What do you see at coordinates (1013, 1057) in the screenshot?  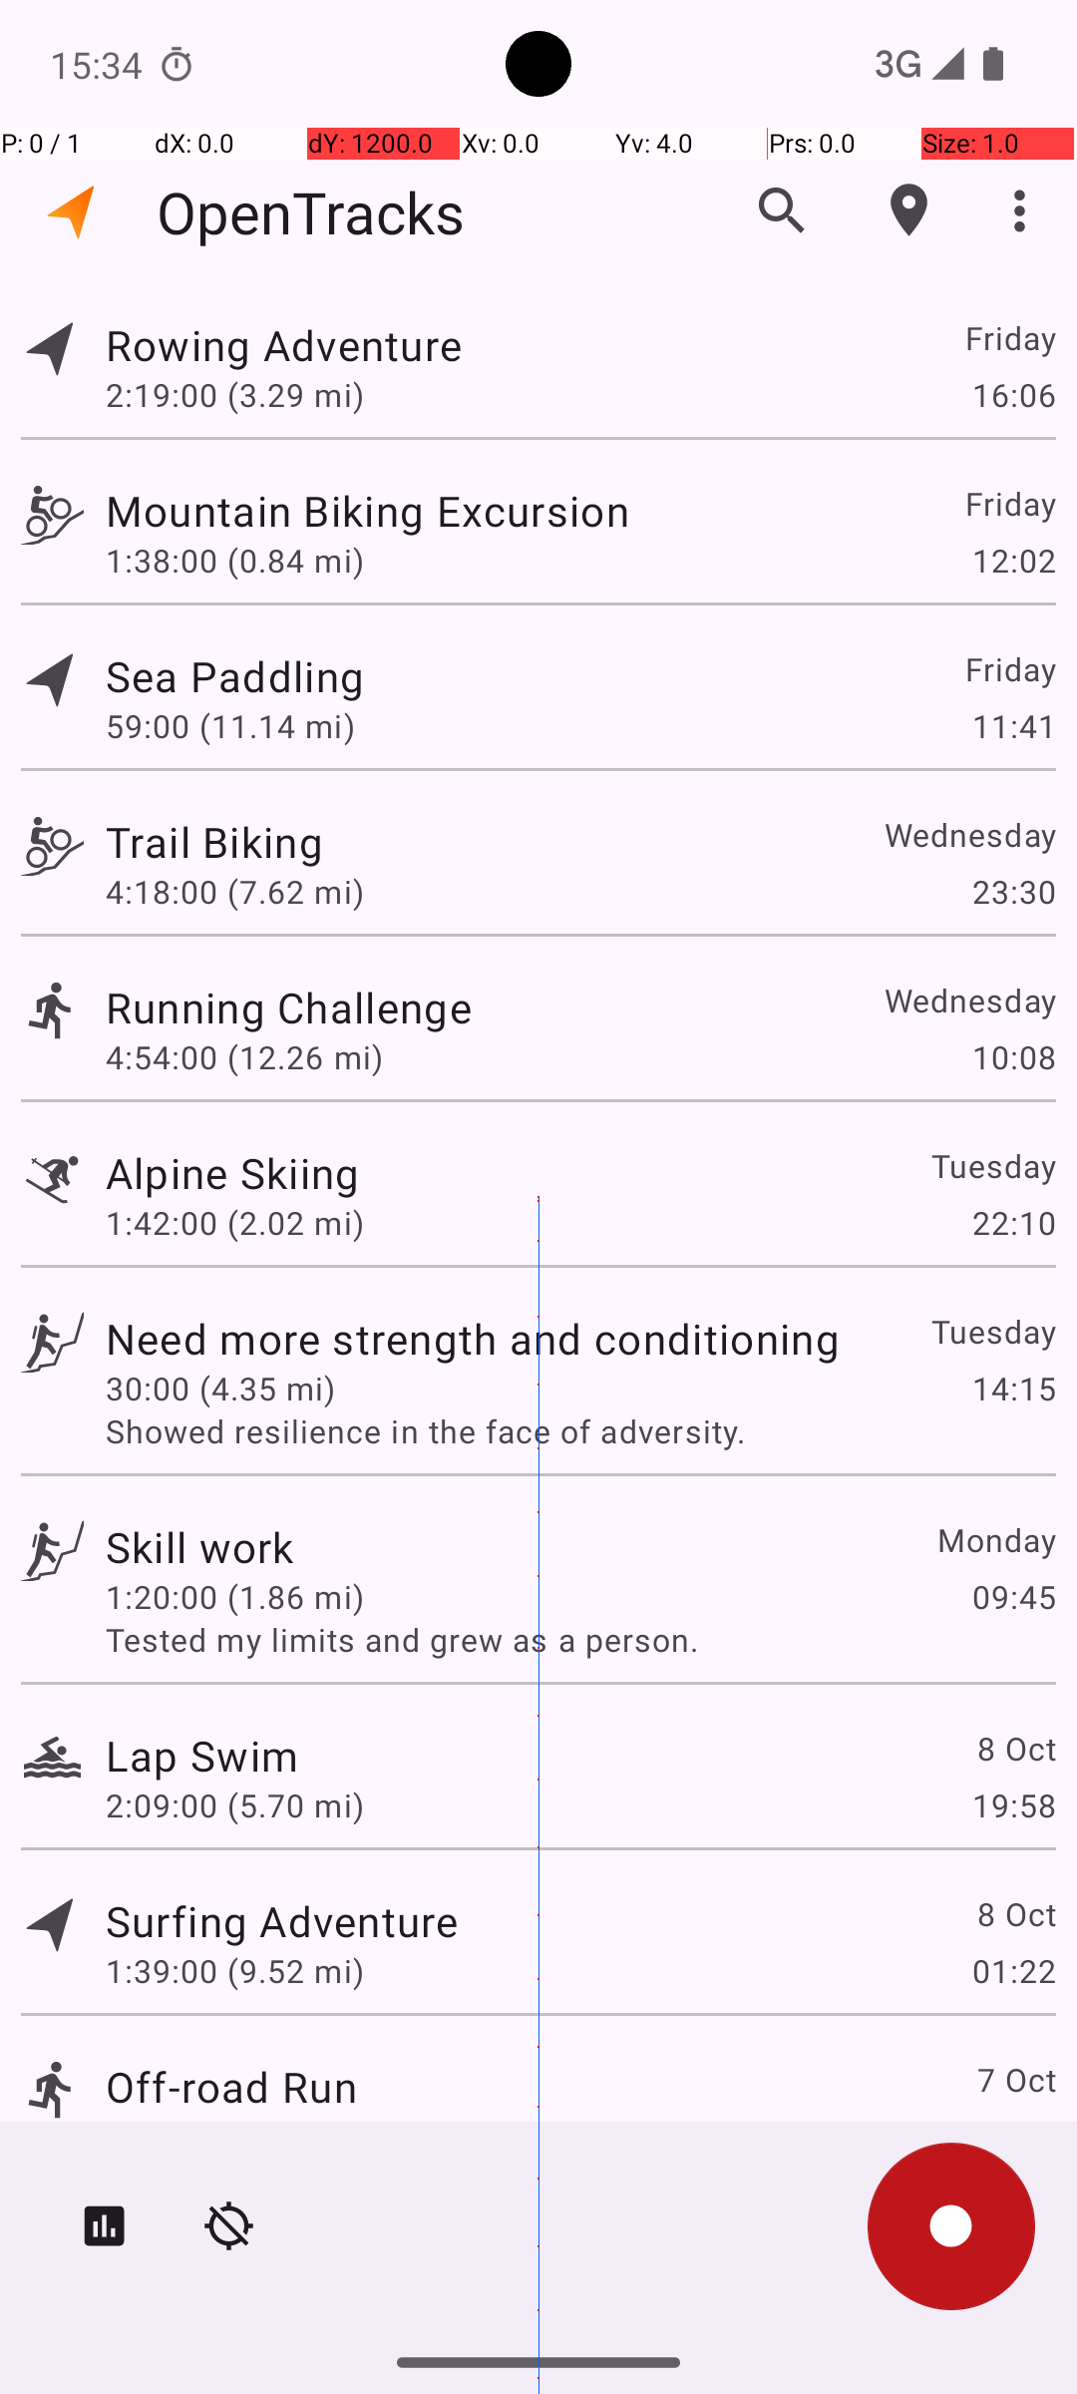 I see `10:08` at bounding box center [1013, 1057].